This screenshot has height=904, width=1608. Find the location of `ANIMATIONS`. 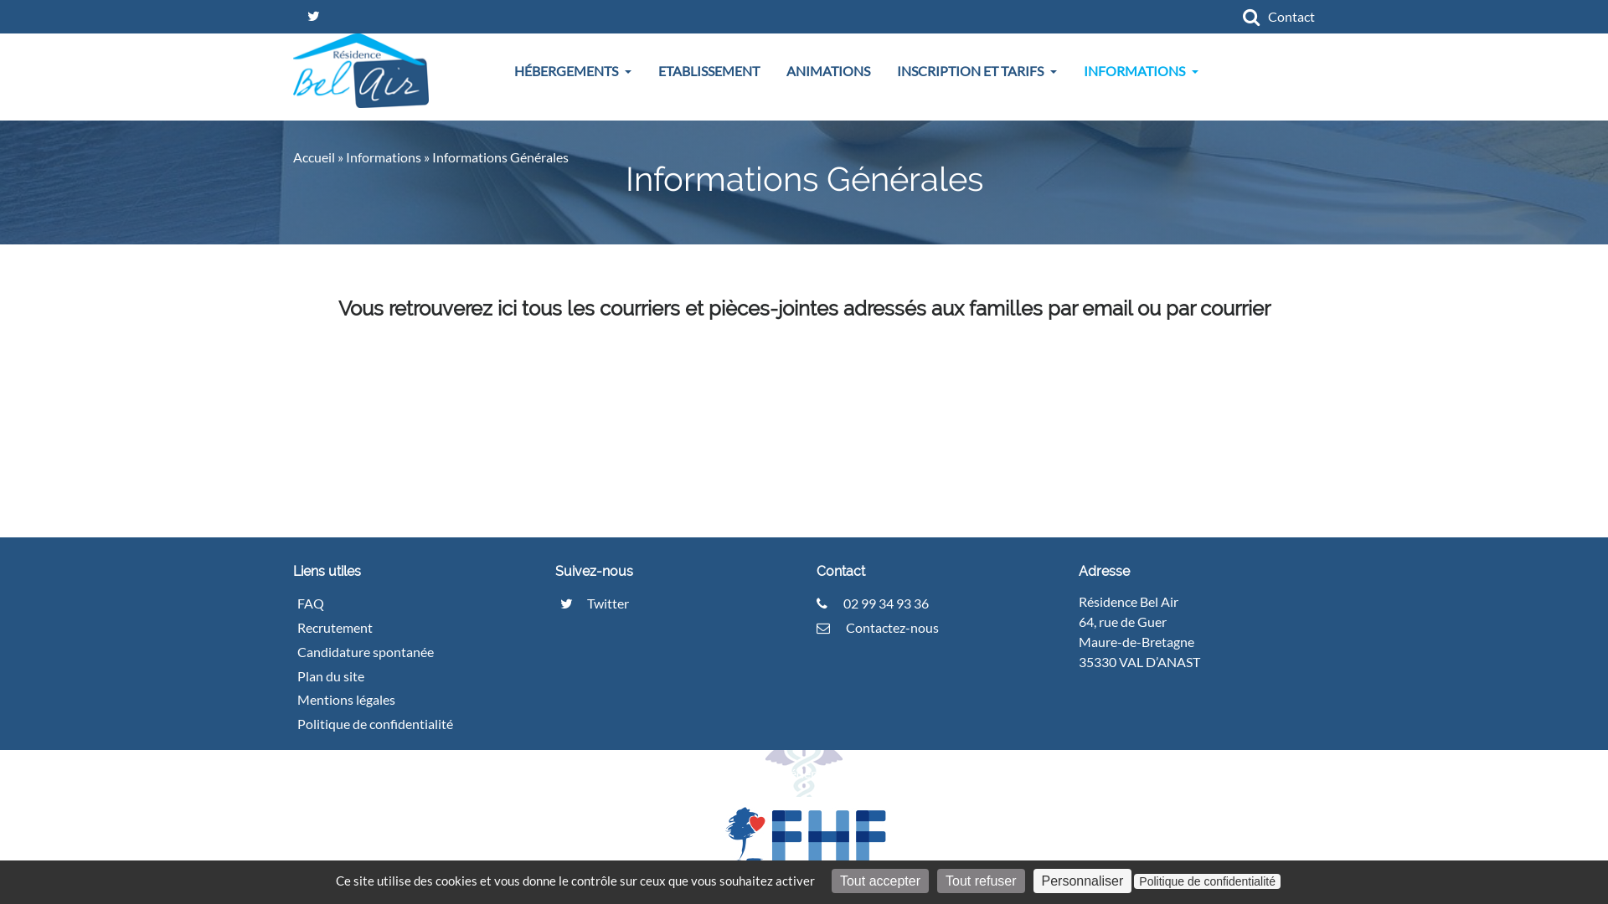

ANIMATIONS is located at coordinates (828, 71).